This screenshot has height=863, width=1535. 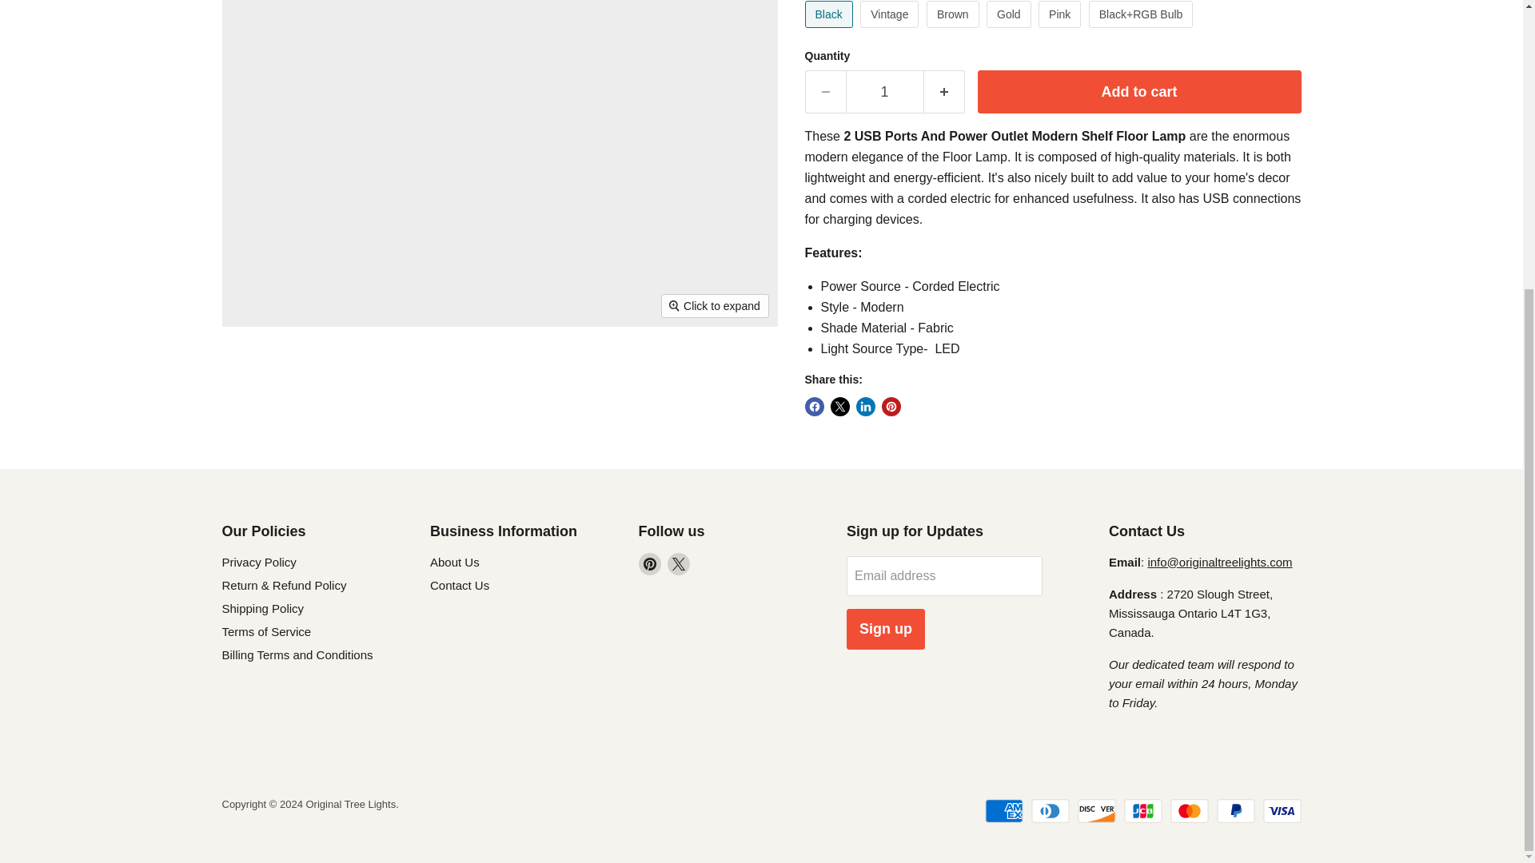 What do you see at coordinates (1051, 811) in the screenshot?
I see `Diners Club` at bounding box center [1051, 811].